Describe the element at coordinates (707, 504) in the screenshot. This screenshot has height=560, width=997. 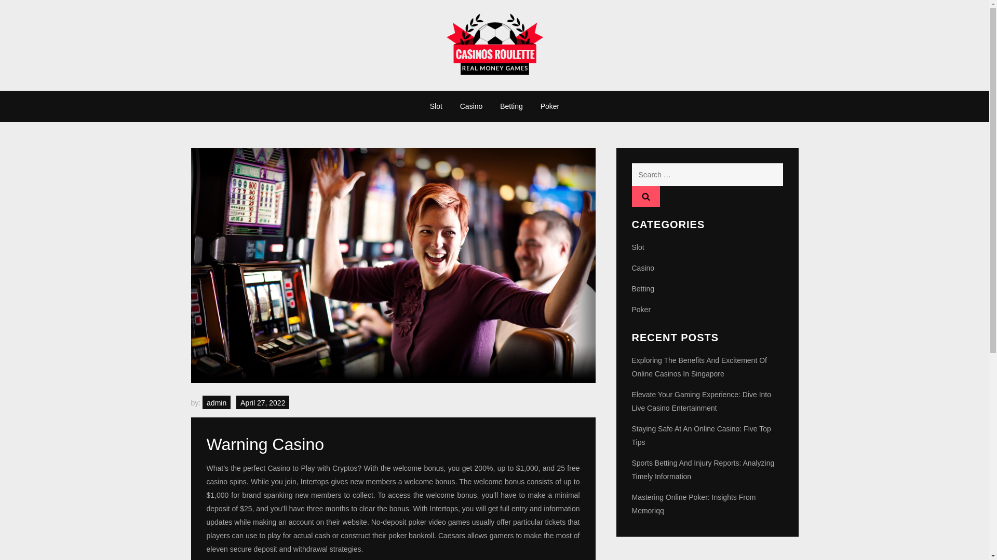
I see `Mastering Online Poker: Insights From Memoriqq` at that location.